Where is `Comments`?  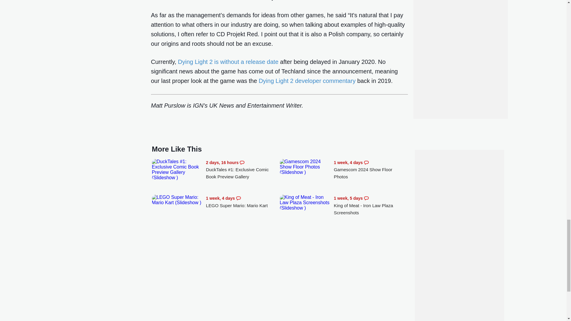 Comments is located at coordinates (242, 162).